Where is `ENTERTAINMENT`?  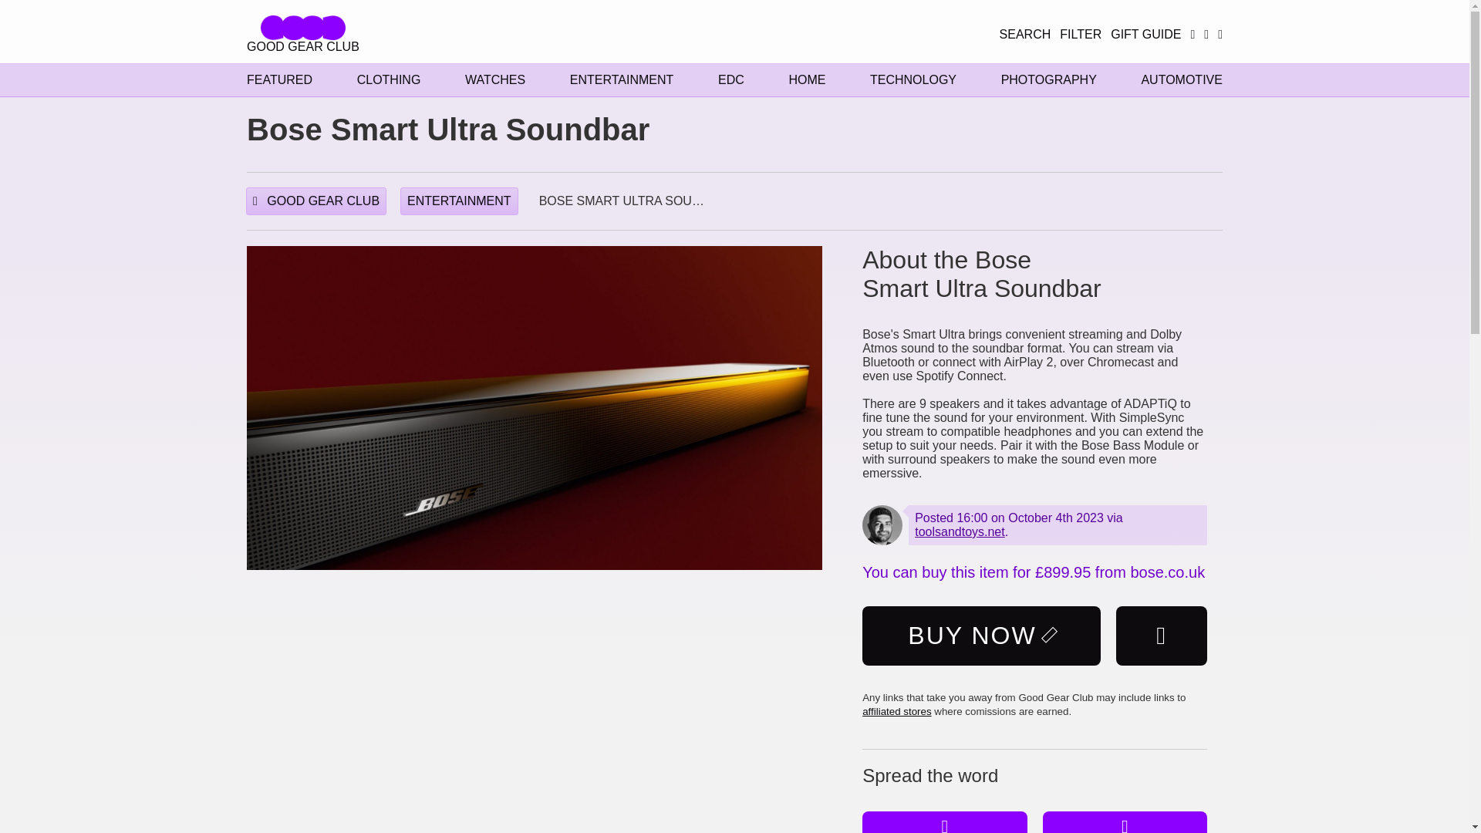 ENTERTAINMENT is located at coordinates (622, 80).